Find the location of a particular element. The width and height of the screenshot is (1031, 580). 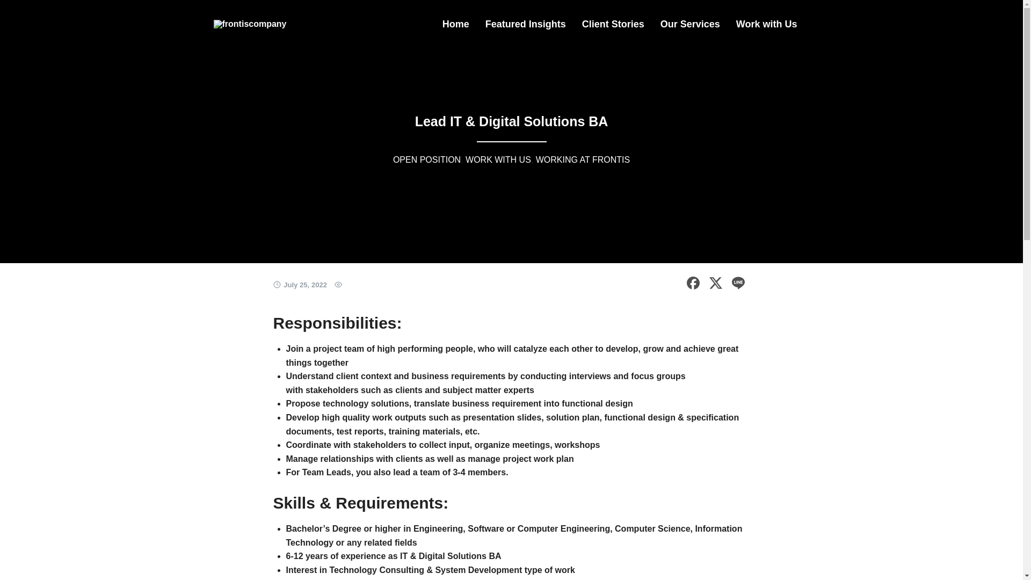

LINE is located at coordinates (738, 282).